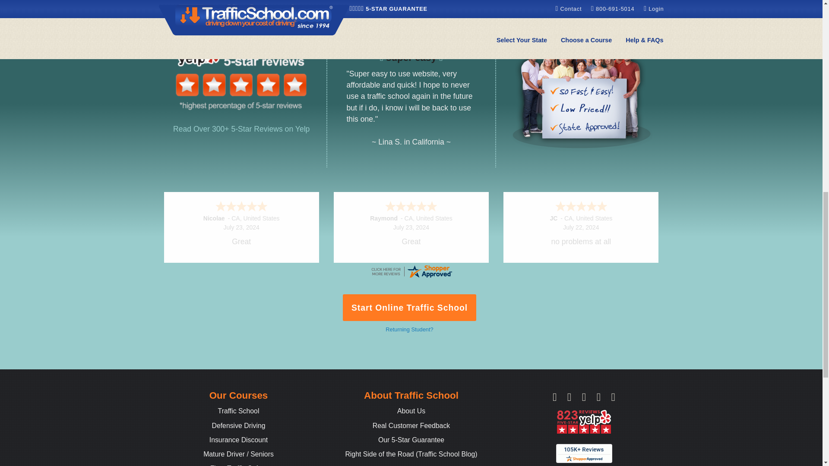  I want to click on About Us, so click(411, 411).